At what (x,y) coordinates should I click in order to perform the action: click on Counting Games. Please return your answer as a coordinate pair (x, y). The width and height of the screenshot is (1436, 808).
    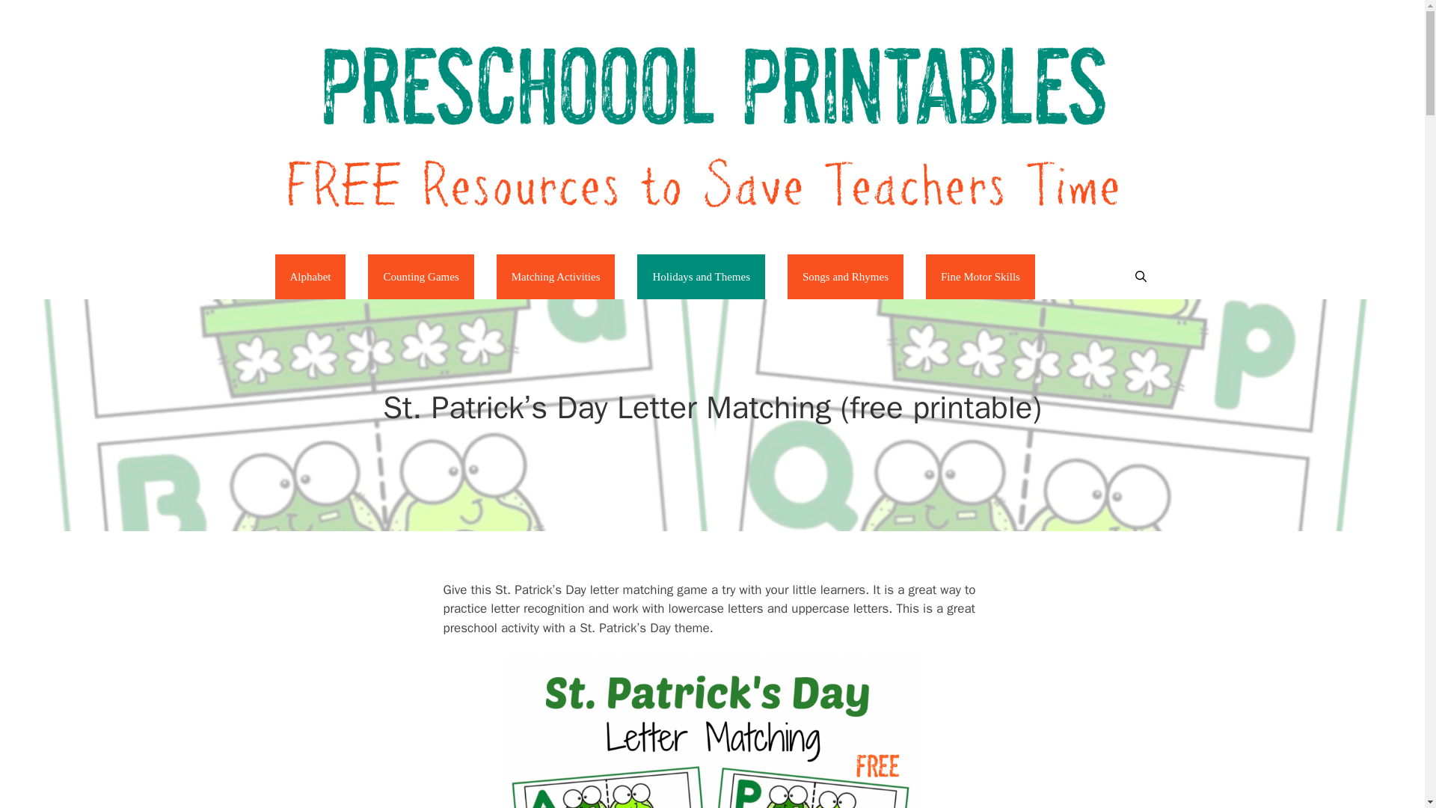
    Looking at the image, I should click on (420, 277).